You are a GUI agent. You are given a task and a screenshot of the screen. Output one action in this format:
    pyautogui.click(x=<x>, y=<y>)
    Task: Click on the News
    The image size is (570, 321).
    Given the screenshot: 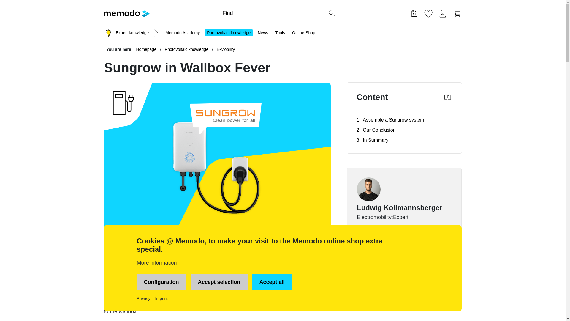 What is the action you would take?
    pyautogui.click(x=263, y=32)
    